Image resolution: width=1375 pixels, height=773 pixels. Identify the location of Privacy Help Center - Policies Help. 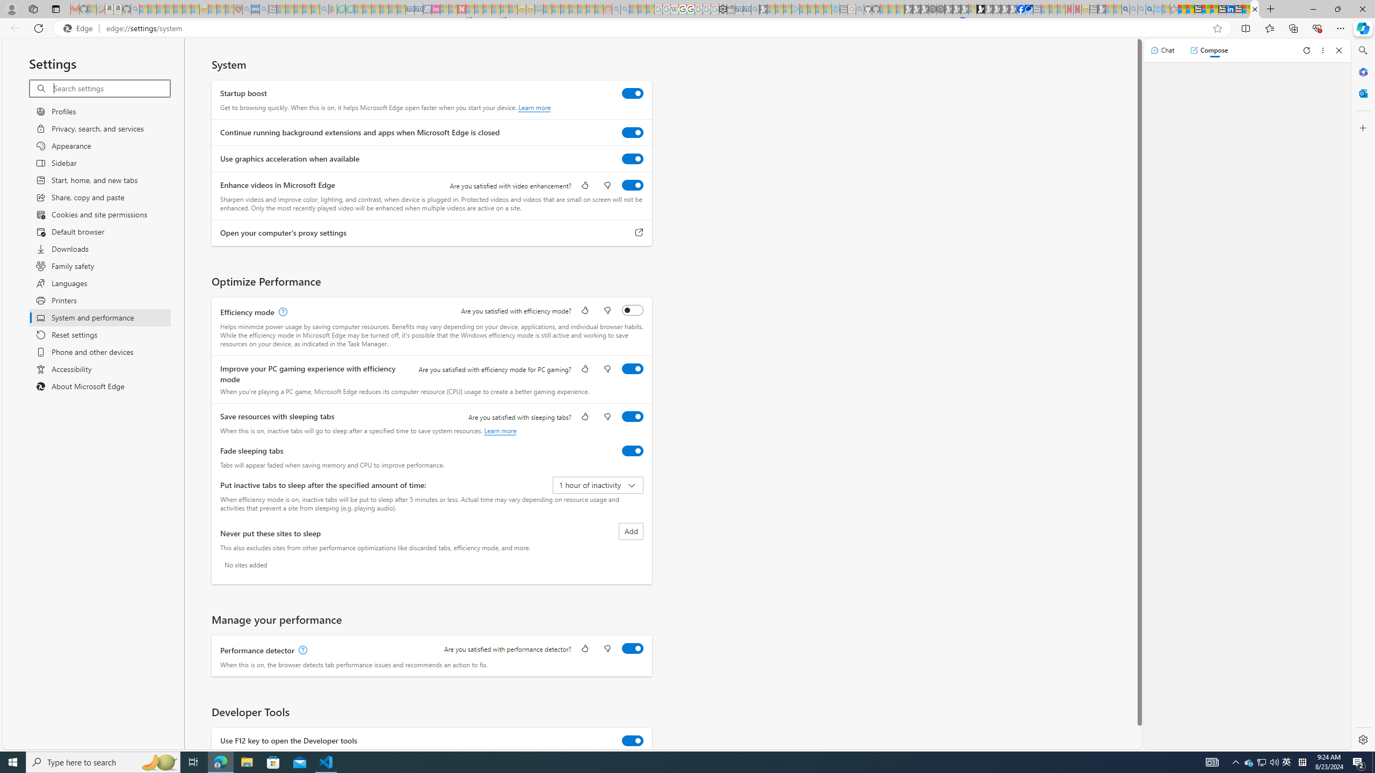
(682, 9).